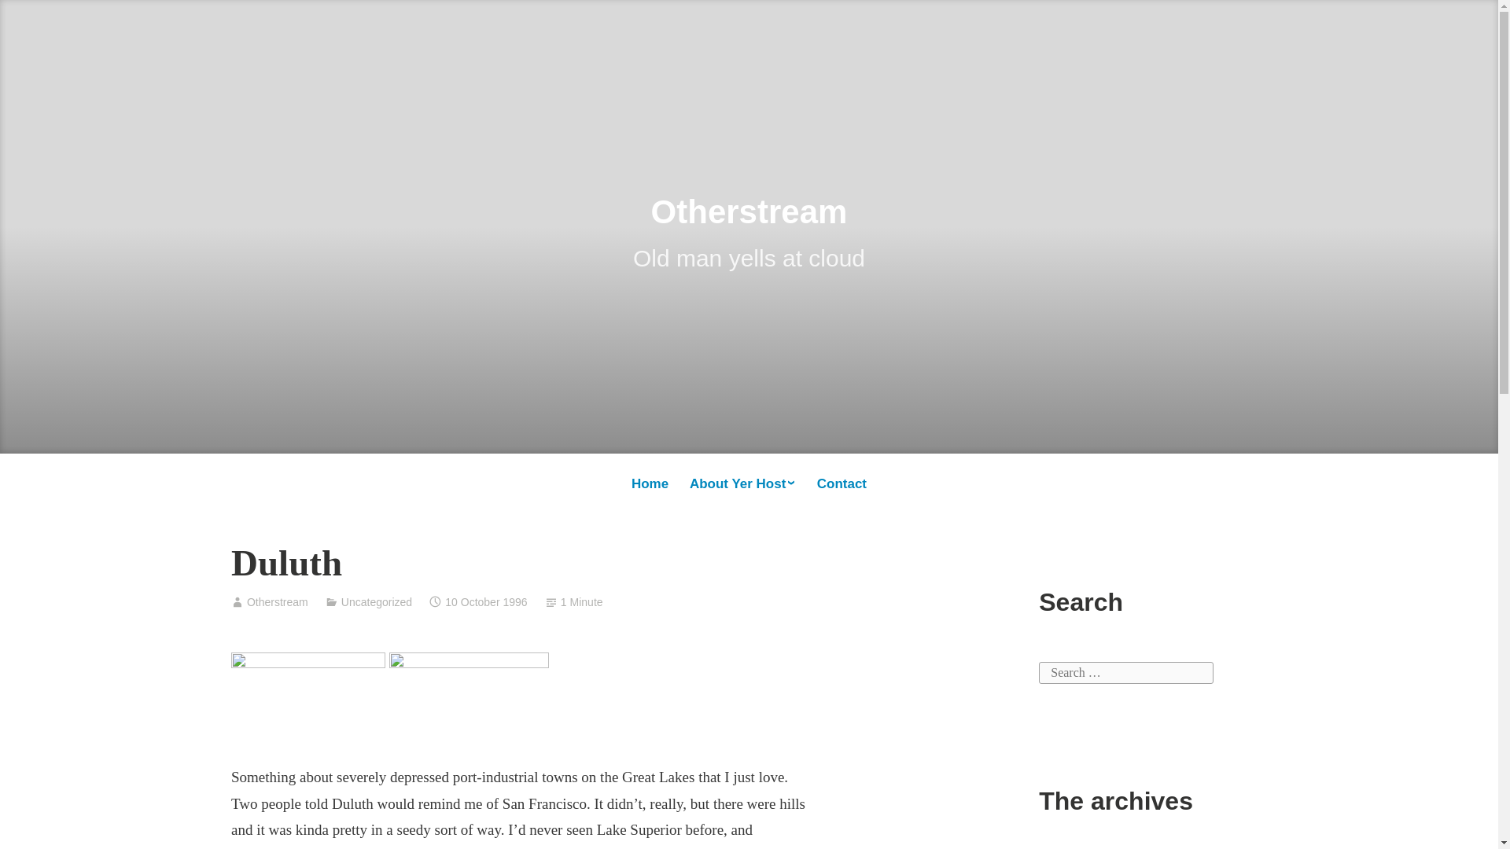  I want to click on Contact, so click(842, 484).